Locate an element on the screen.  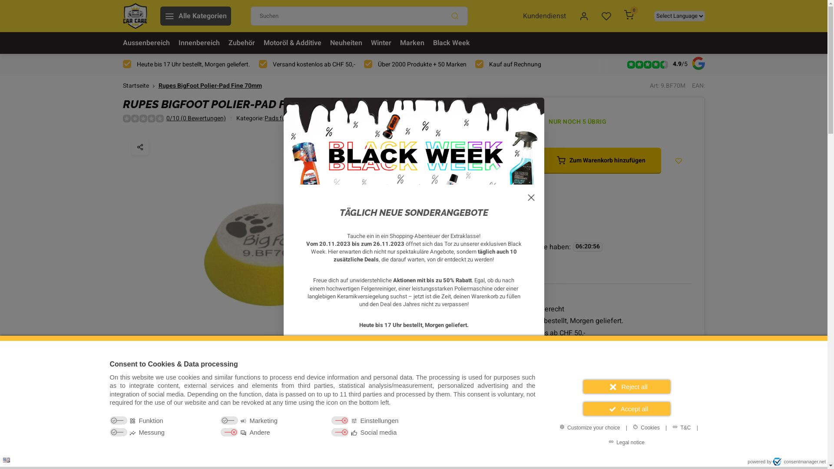
Marken is located at coordinates (412, 43).